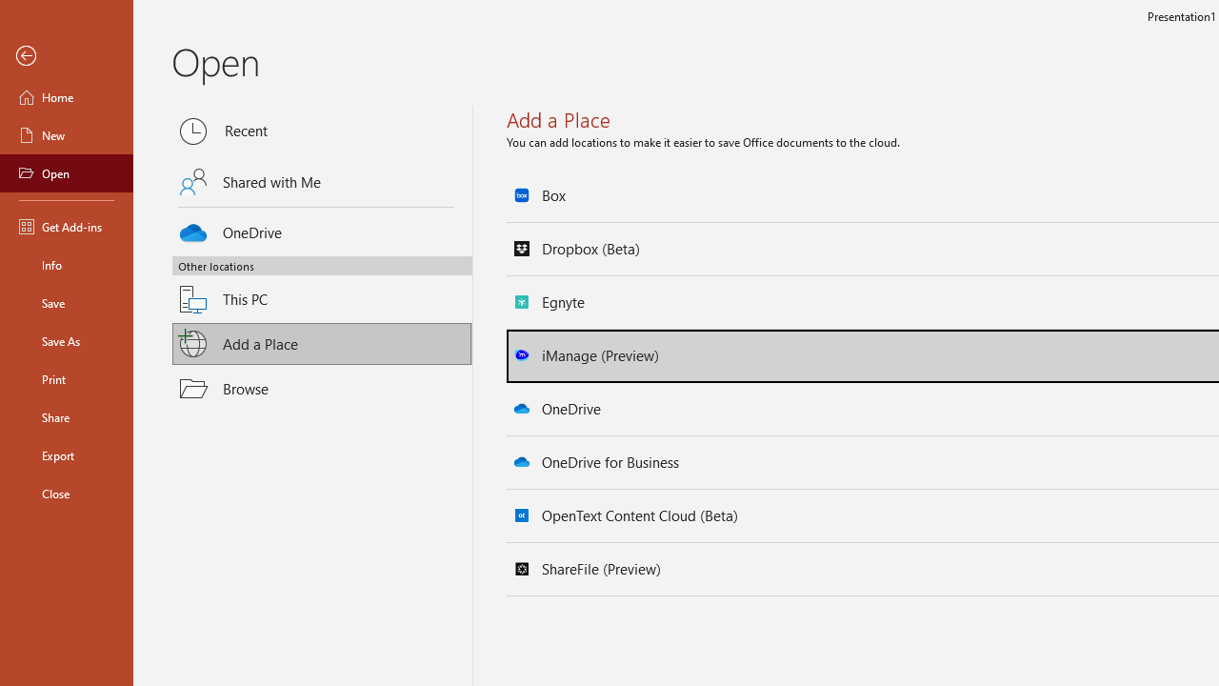  Describe the element at coordinates (67, 341) in the screenshot. I see `Save As` at that location.